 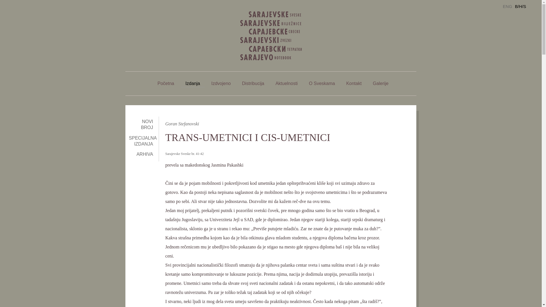 I want to click on Sveske logo, so click(x=271, y=36).